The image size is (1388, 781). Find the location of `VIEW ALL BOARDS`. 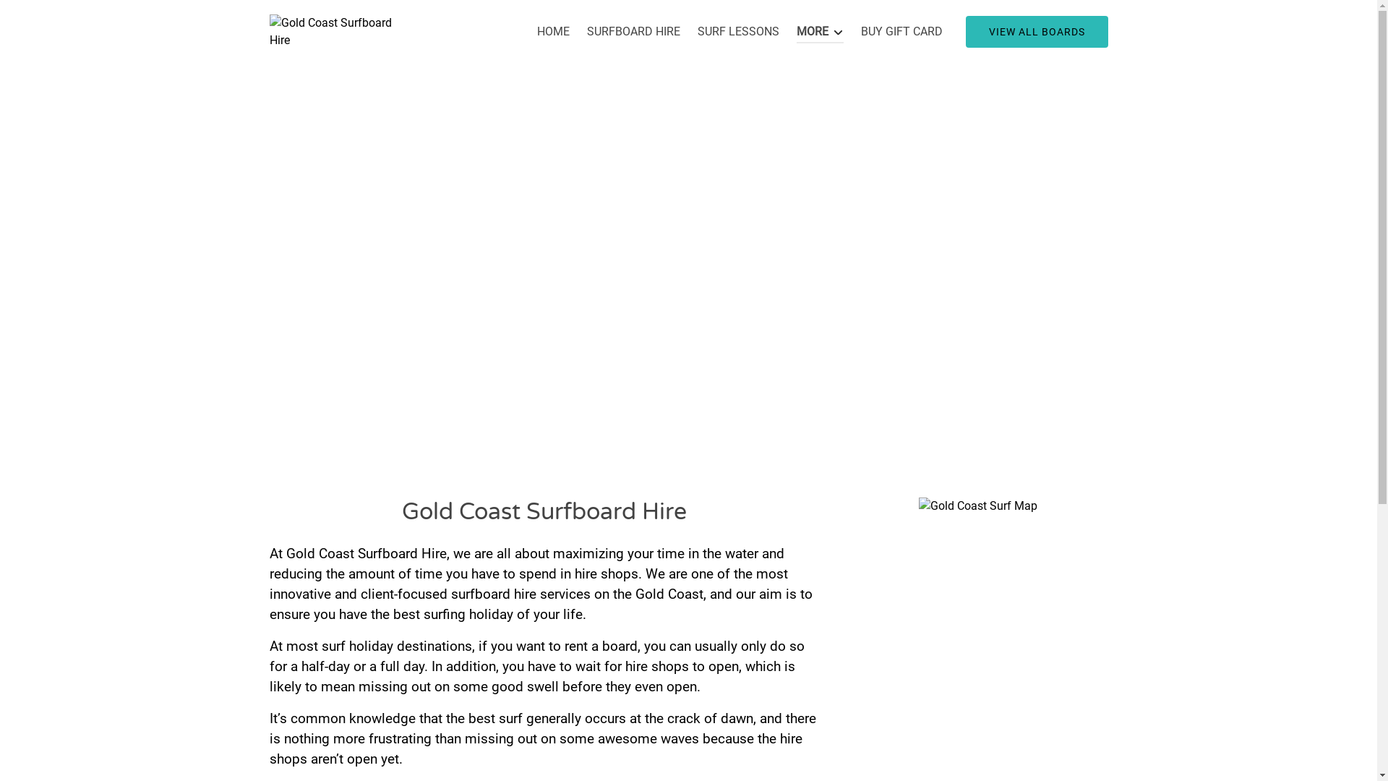

VIEW ALL BOARDS is located at coordinates (1037, 32).